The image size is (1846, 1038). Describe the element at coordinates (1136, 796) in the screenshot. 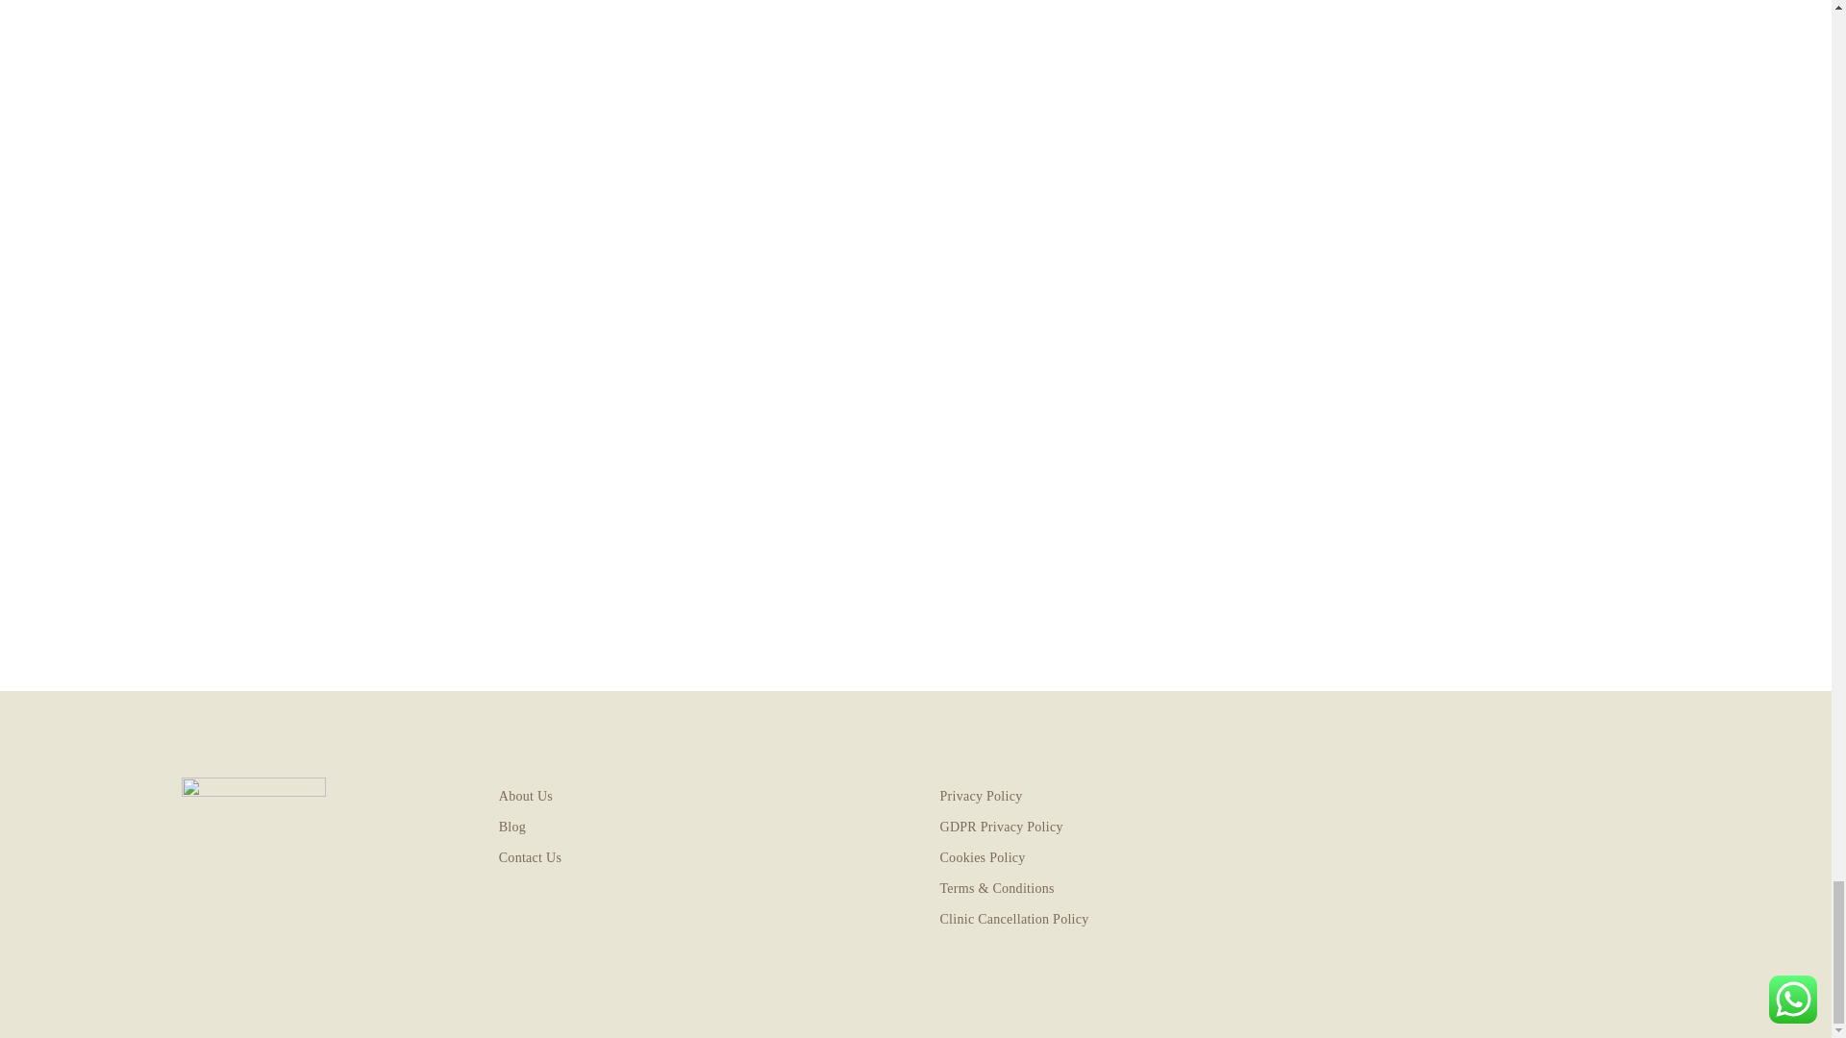

I see `Privacy Policy` at that location.